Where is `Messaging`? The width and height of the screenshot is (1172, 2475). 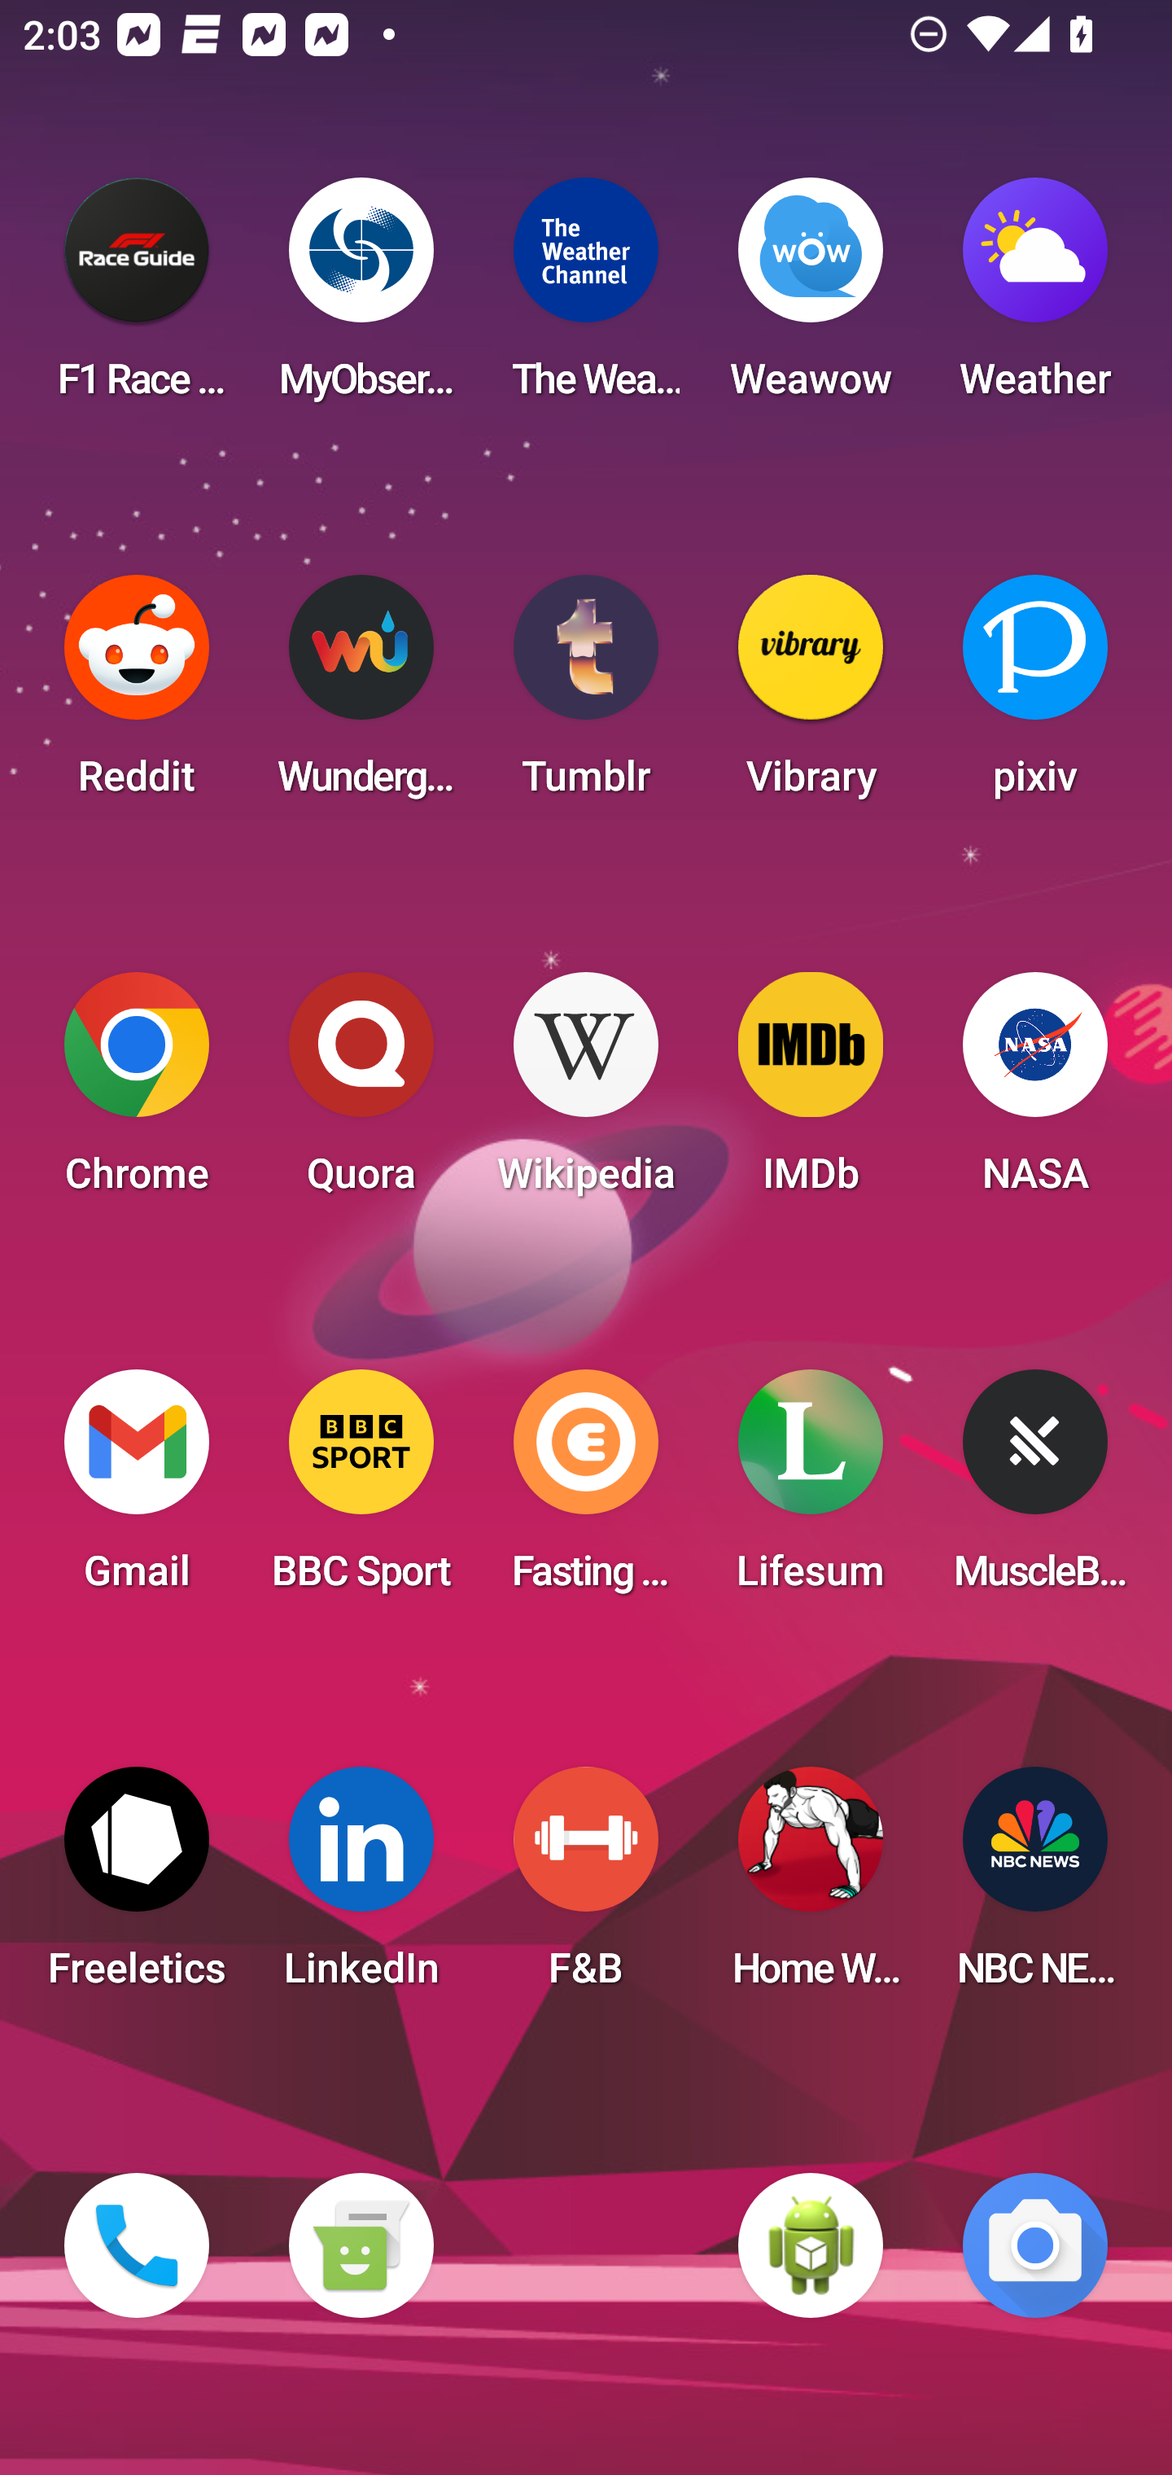 Messaging is located at coordinates (361, 2245).